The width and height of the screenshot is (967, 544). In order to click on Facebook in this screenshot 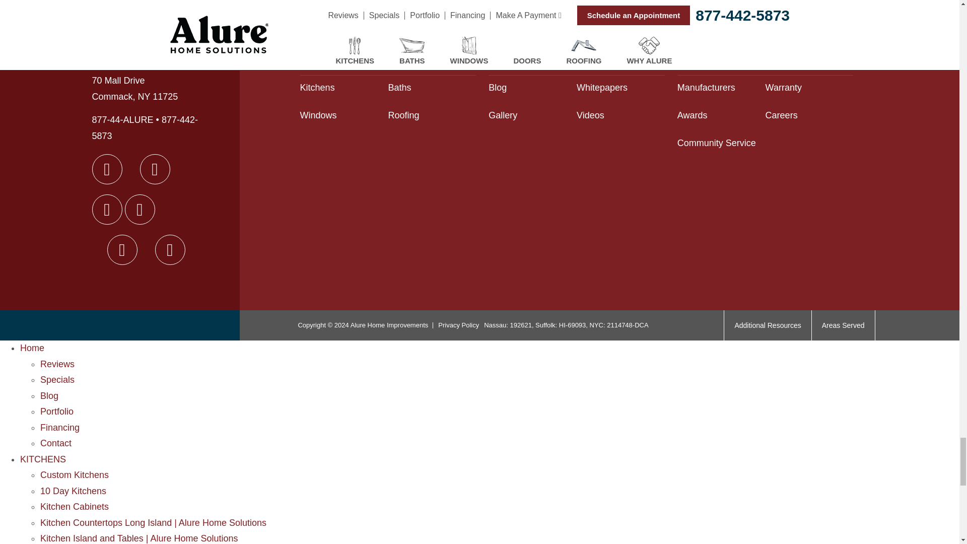, I will do `click(107, 169)`.